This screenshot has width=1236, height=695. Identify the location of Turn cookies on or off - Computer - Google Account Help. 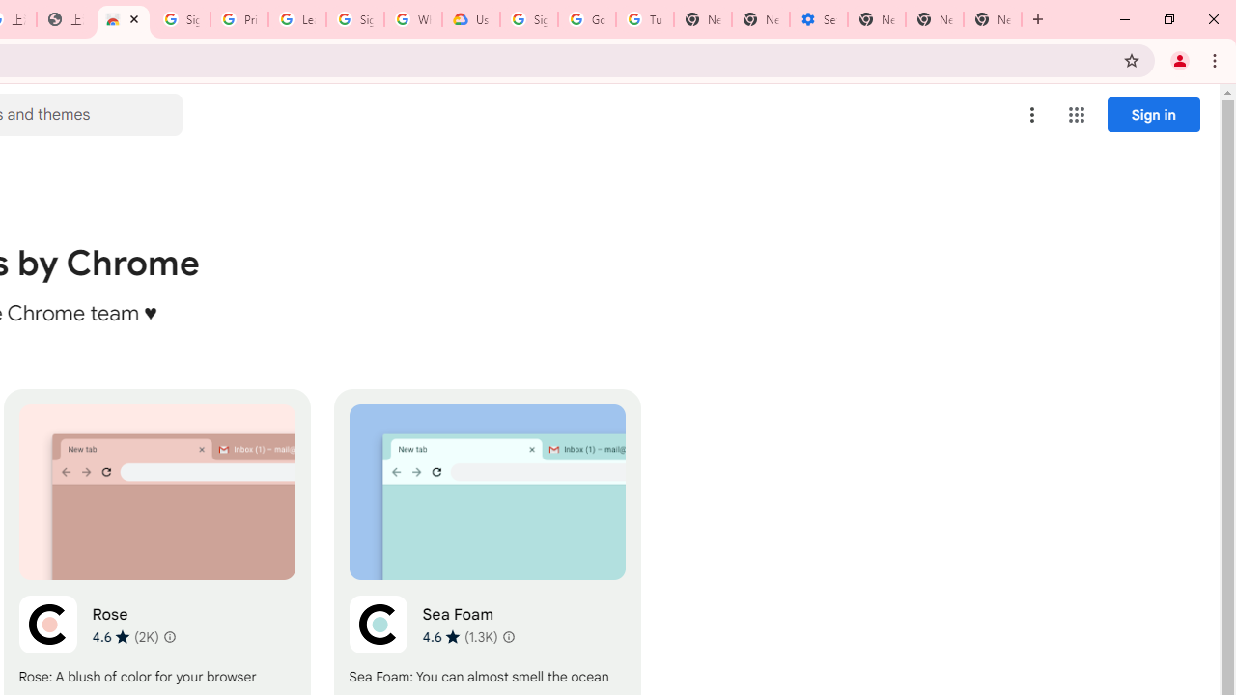
(644, 19).